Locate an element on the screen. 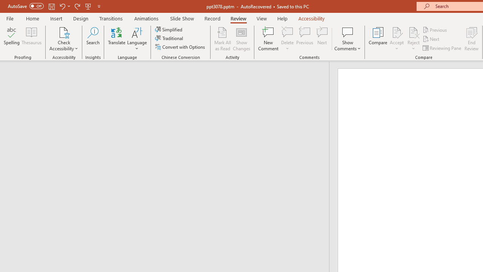 The image size is (483, 272). Convert with Options... is located at coordinates (181, 47).